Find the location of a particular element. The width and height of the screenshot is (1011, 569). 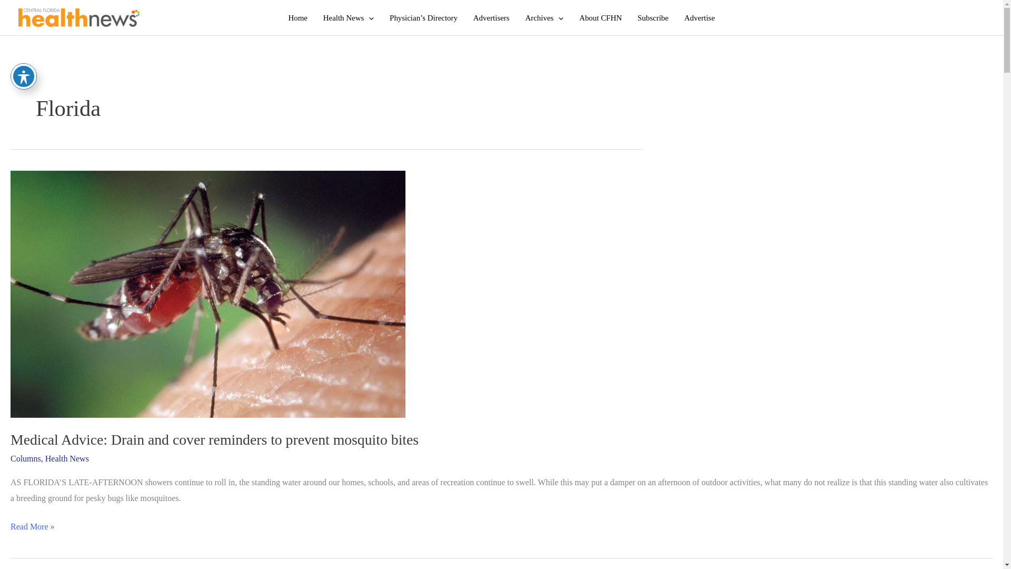

Advertise is located at coordinates (699, 18).